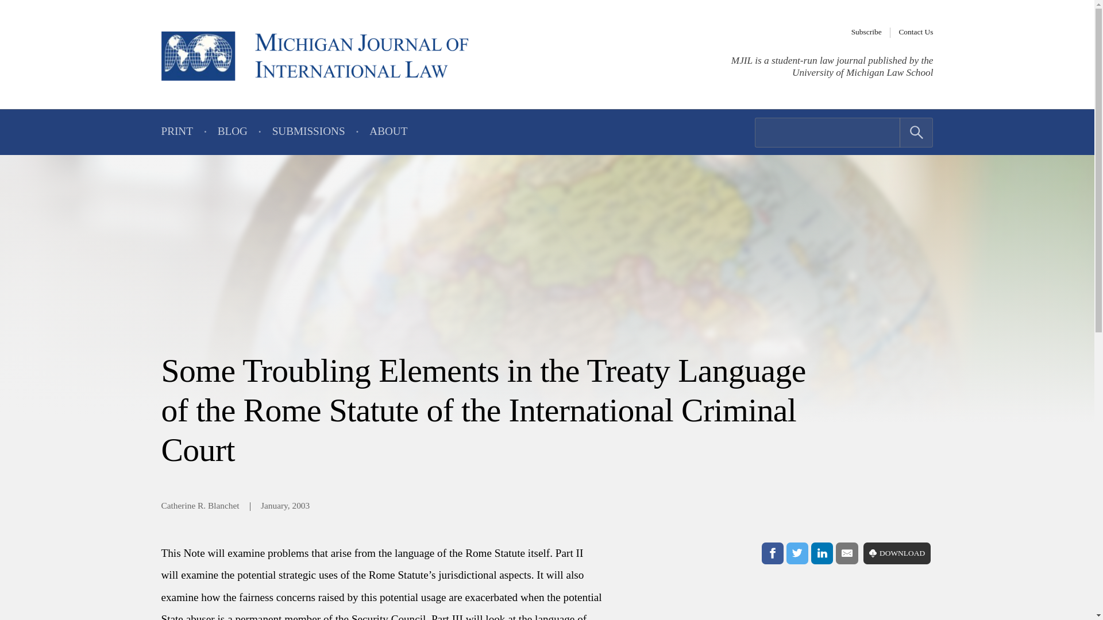 The image size is (1103, 620). What do you see at coordinates (797, 553) in the screenshot?
I see `Twitter` at bounding box center [797, 553].